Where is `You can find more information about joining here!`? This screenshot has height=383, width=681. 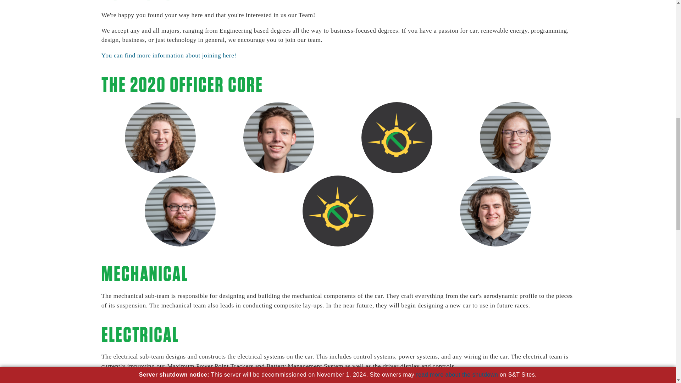 You can find more information about joining here! is located at coordinates (169, 55).